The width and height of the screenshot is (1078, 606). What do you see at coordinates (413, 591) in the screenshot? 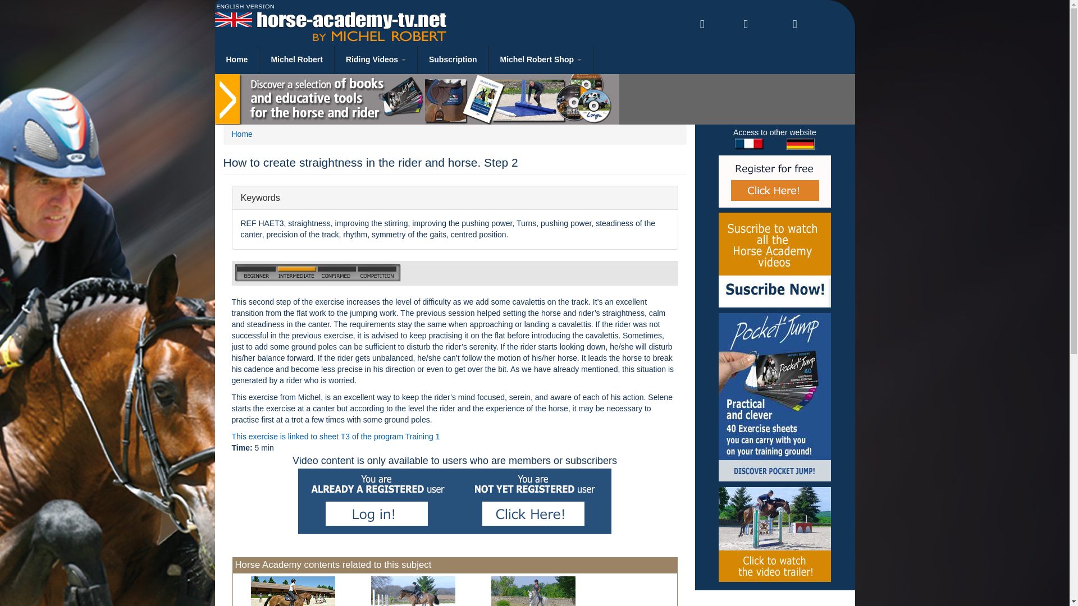
I see `Michel Robert Shop` at bounding box center [413, 591].